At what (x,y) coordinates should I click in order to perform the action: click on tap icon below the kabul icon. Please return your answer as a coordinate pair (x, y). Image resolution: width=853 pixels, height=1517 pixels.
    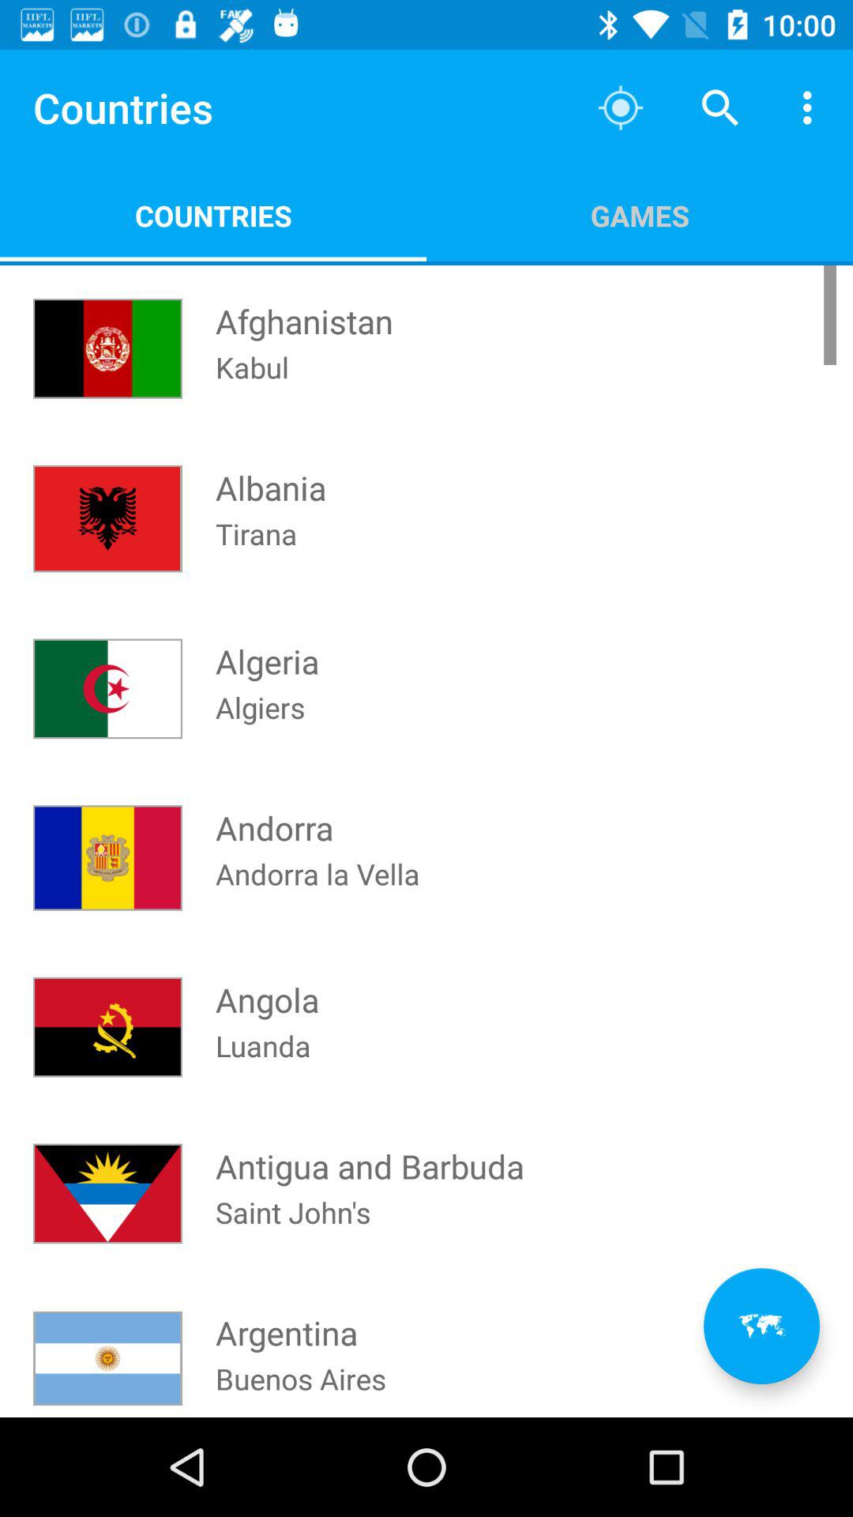
    Looking at the image, I should click on (271, 472).